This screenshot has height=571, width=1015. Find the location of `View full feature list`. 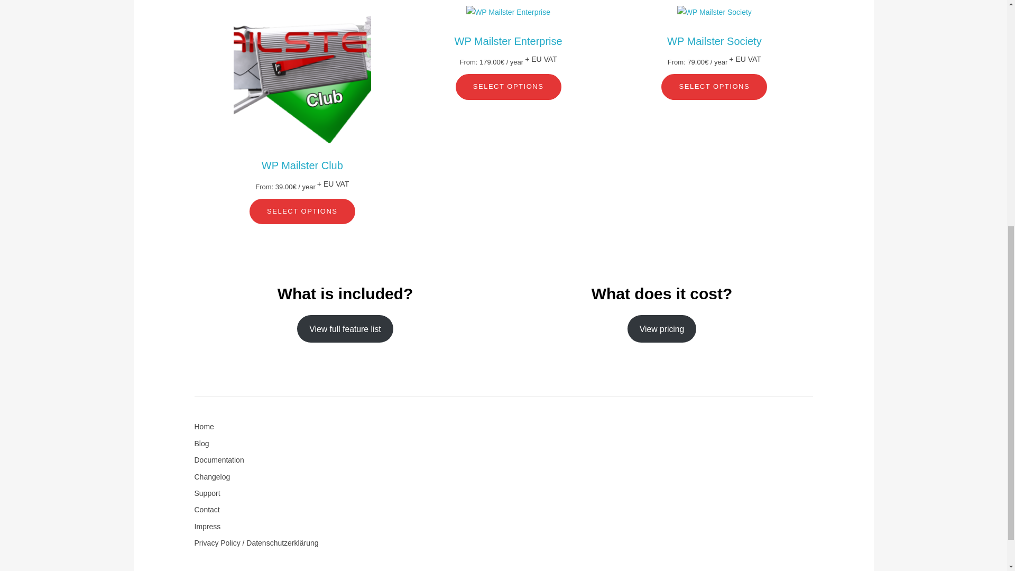

View full feature list is located at coordinates (345, 329).